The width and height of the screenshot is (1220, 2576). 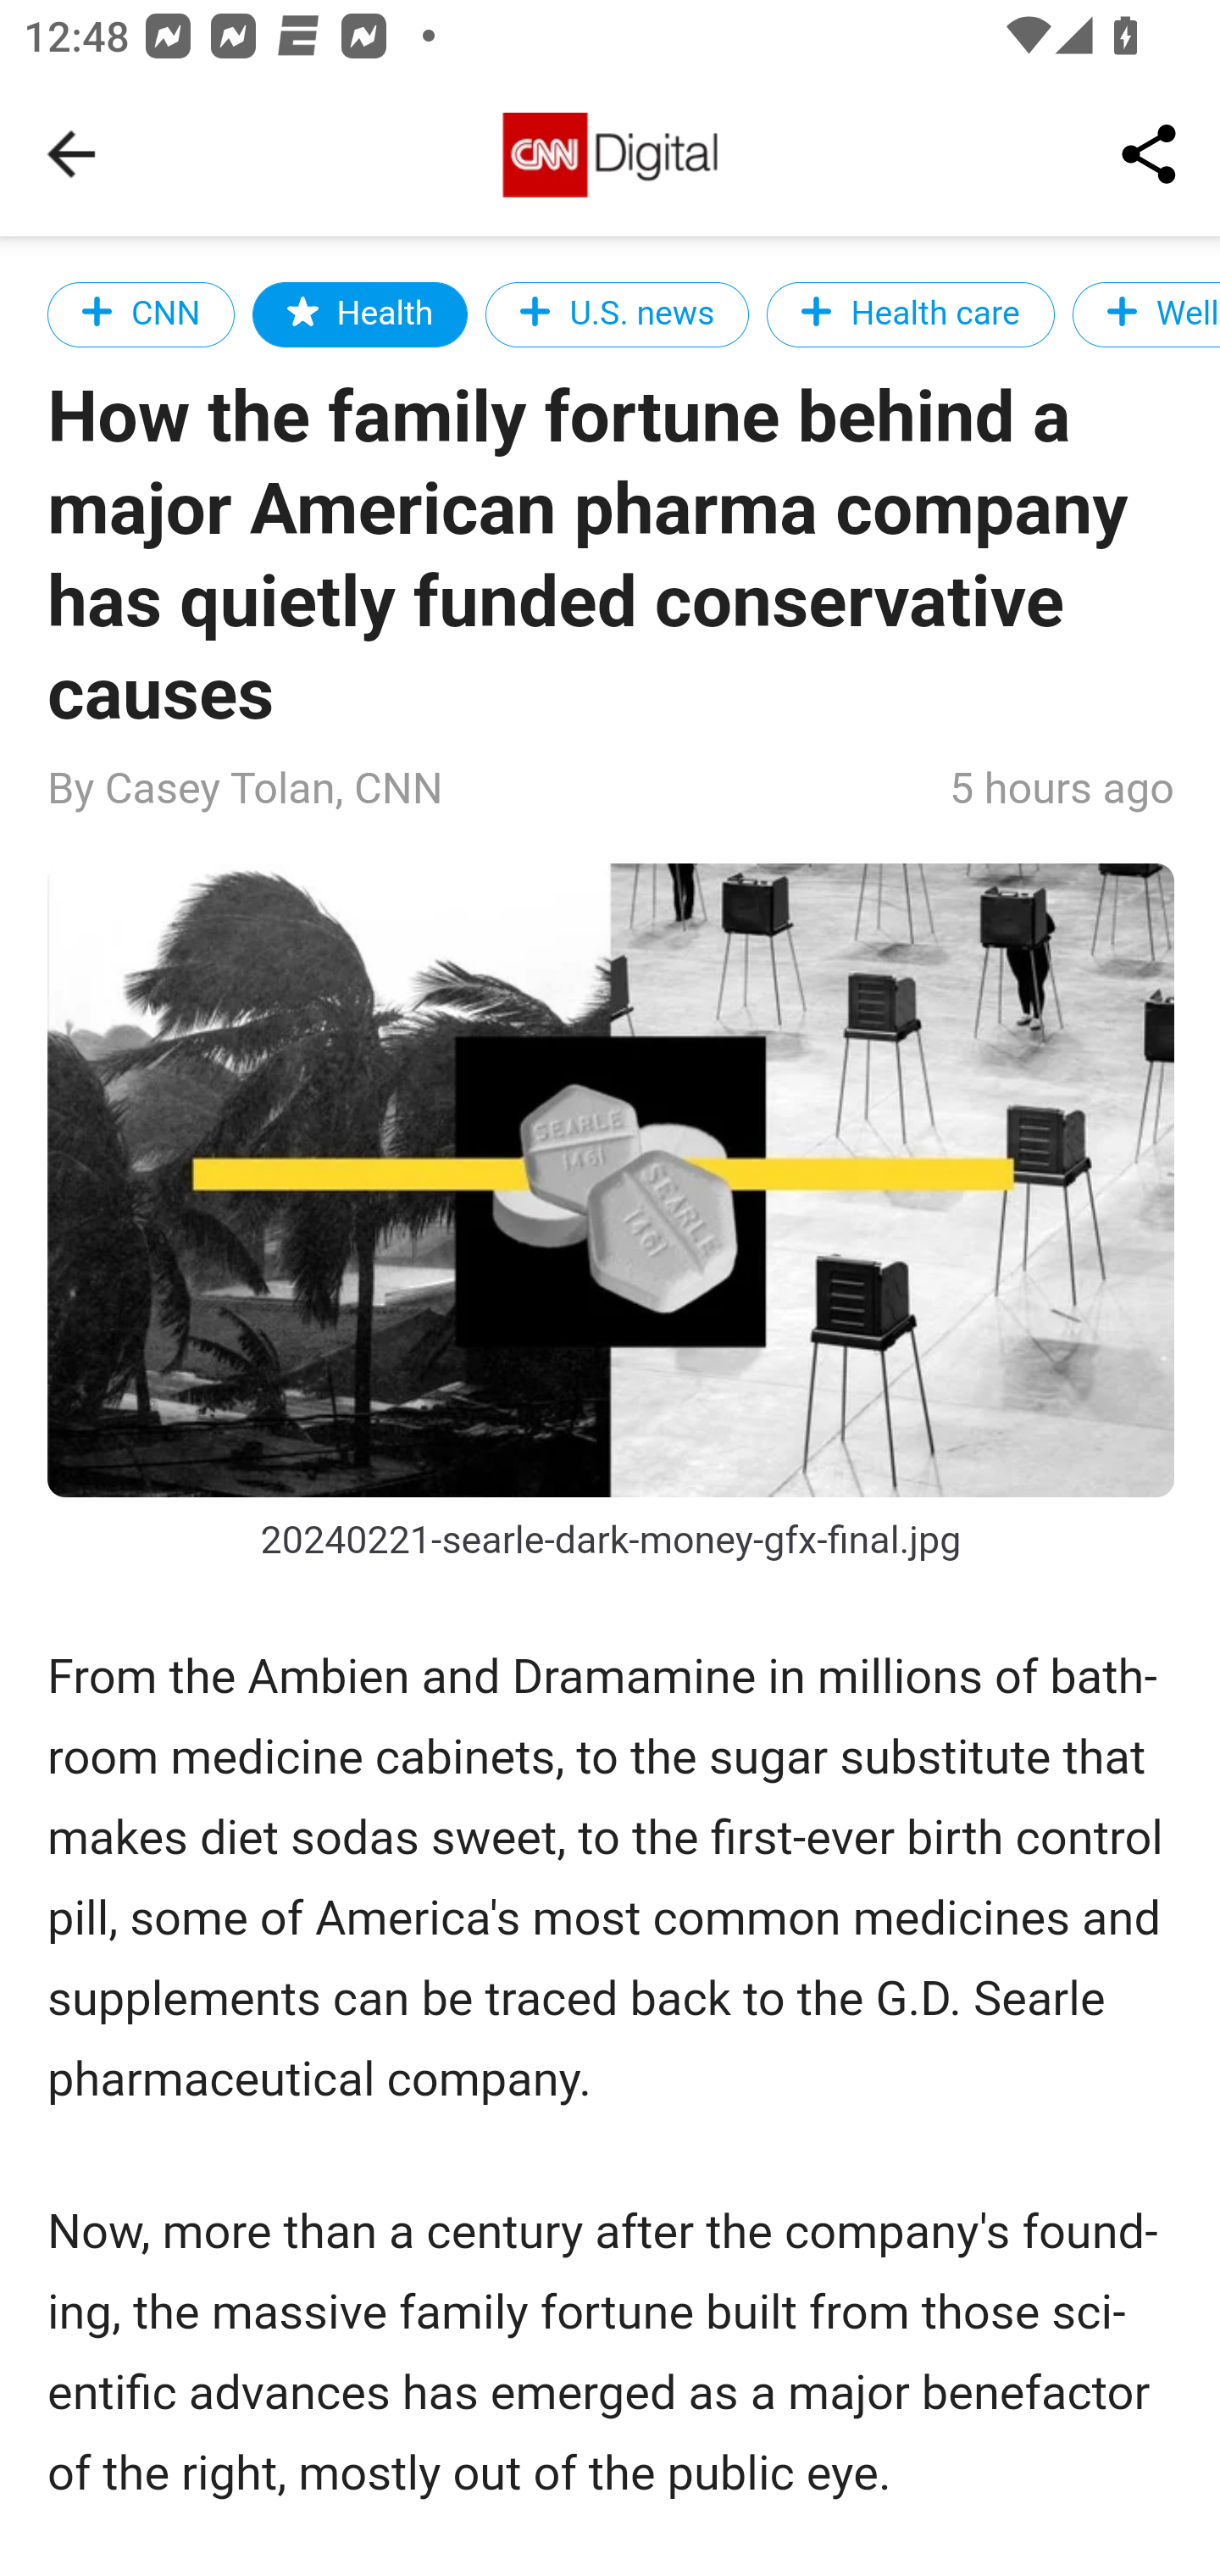 I want to click on Health, so click(x=359, y=314).